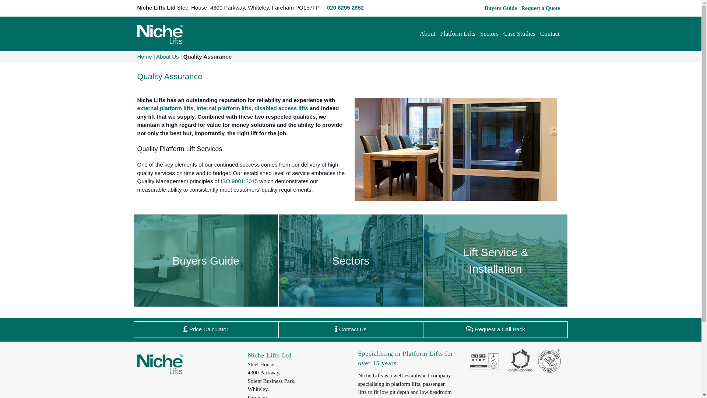  Describe the element at coordinates (543, 8) in the screenshot. I see `Request a Quote` at that location.